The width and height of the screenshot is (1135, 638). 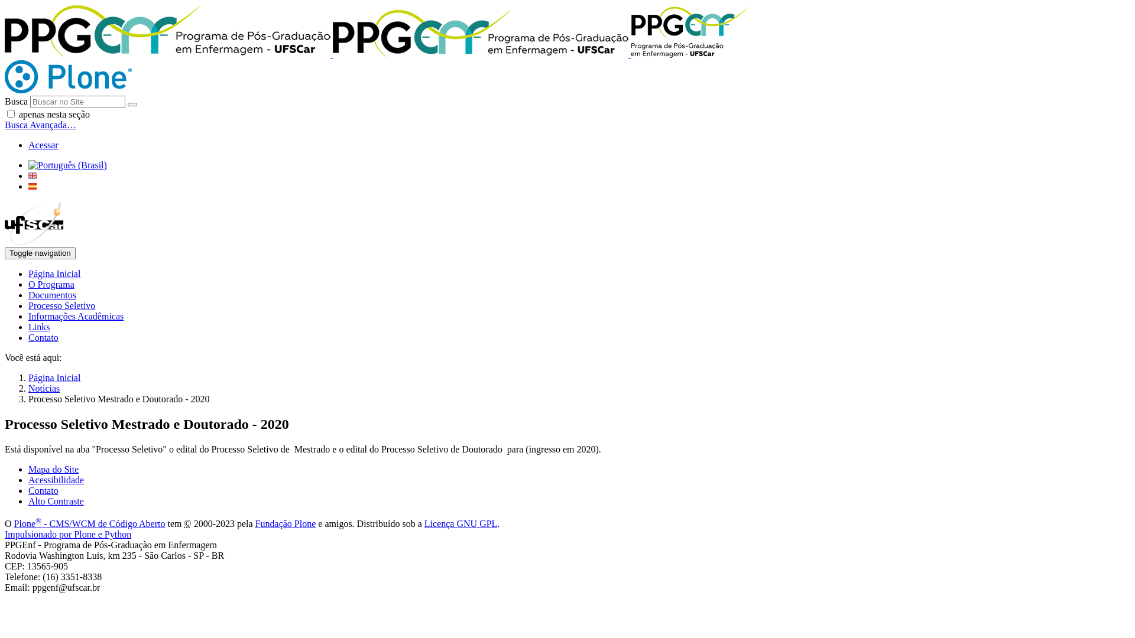 I want to click on Processo Seletivo, so click(x=61, y=305).